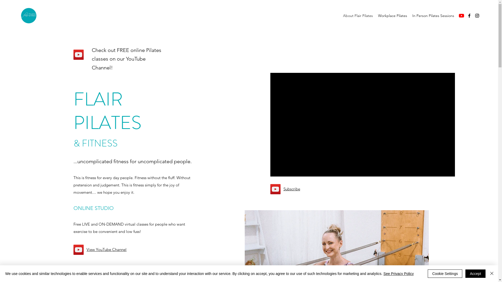  Describe the element at coordinates (107, 250) in the screenshot. I see `View YouTube Channel` at that location.